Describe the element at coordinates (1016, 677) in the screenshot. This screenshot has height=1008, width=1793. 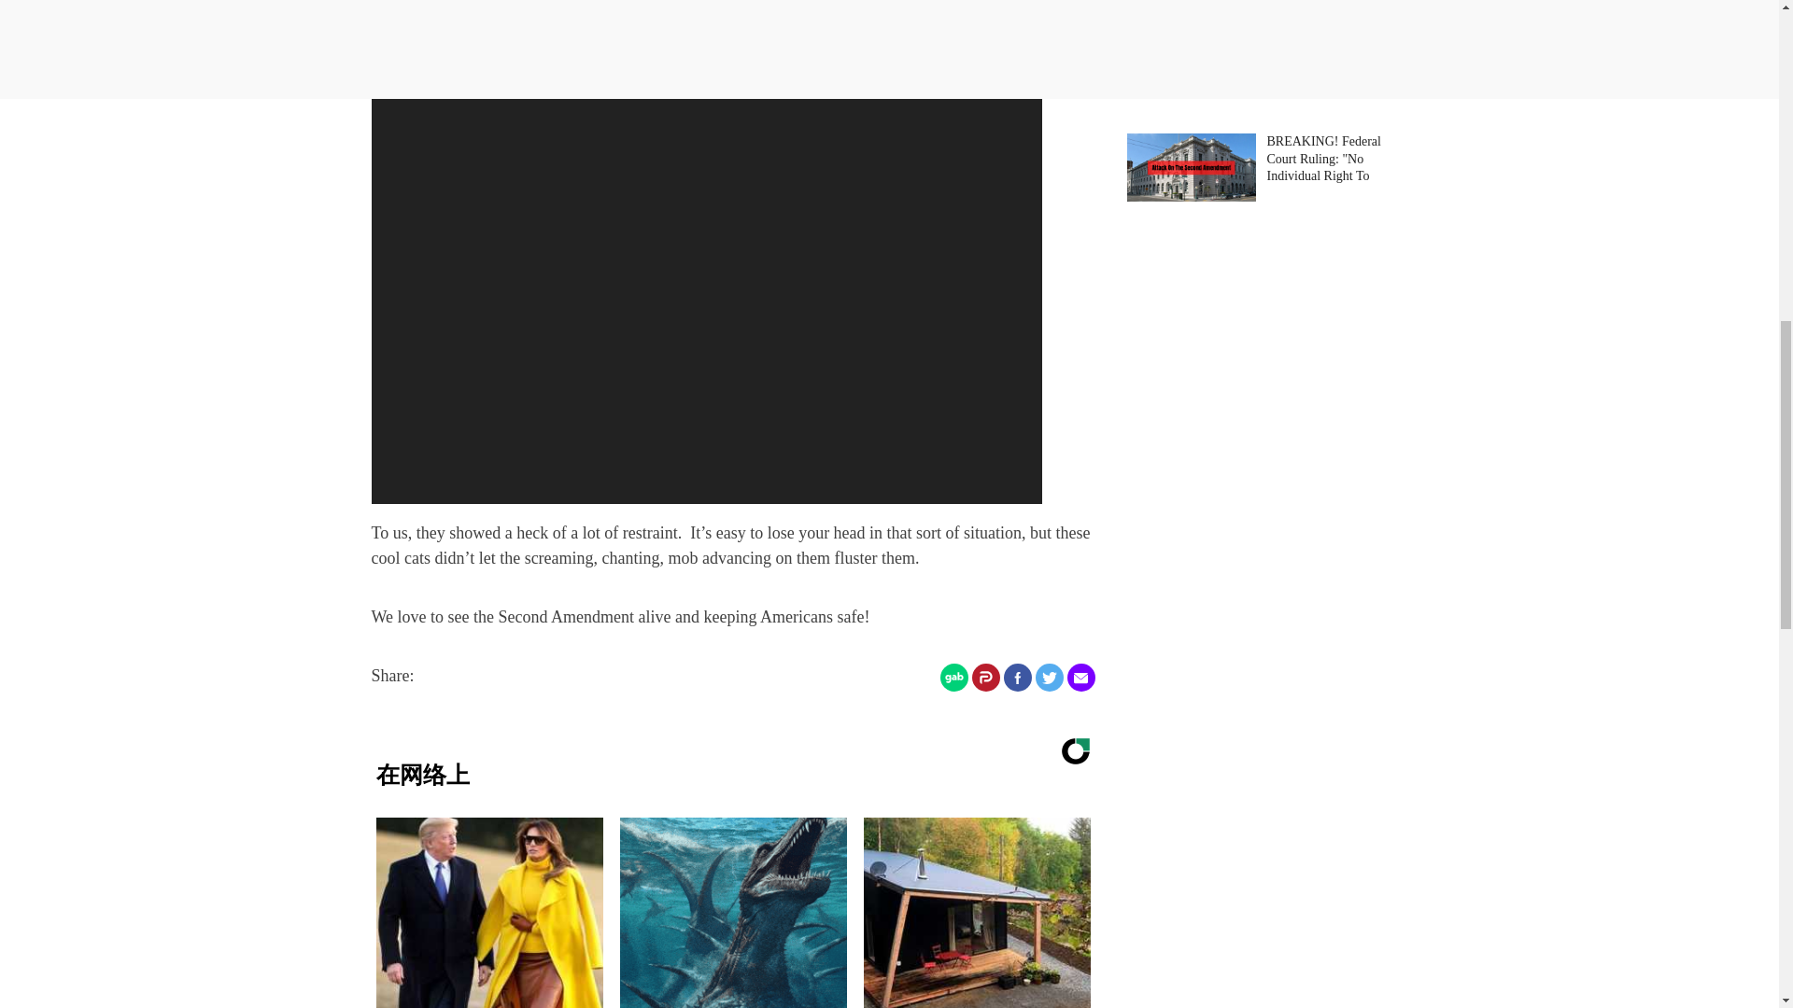
I see `Share on Facebook` at that location.